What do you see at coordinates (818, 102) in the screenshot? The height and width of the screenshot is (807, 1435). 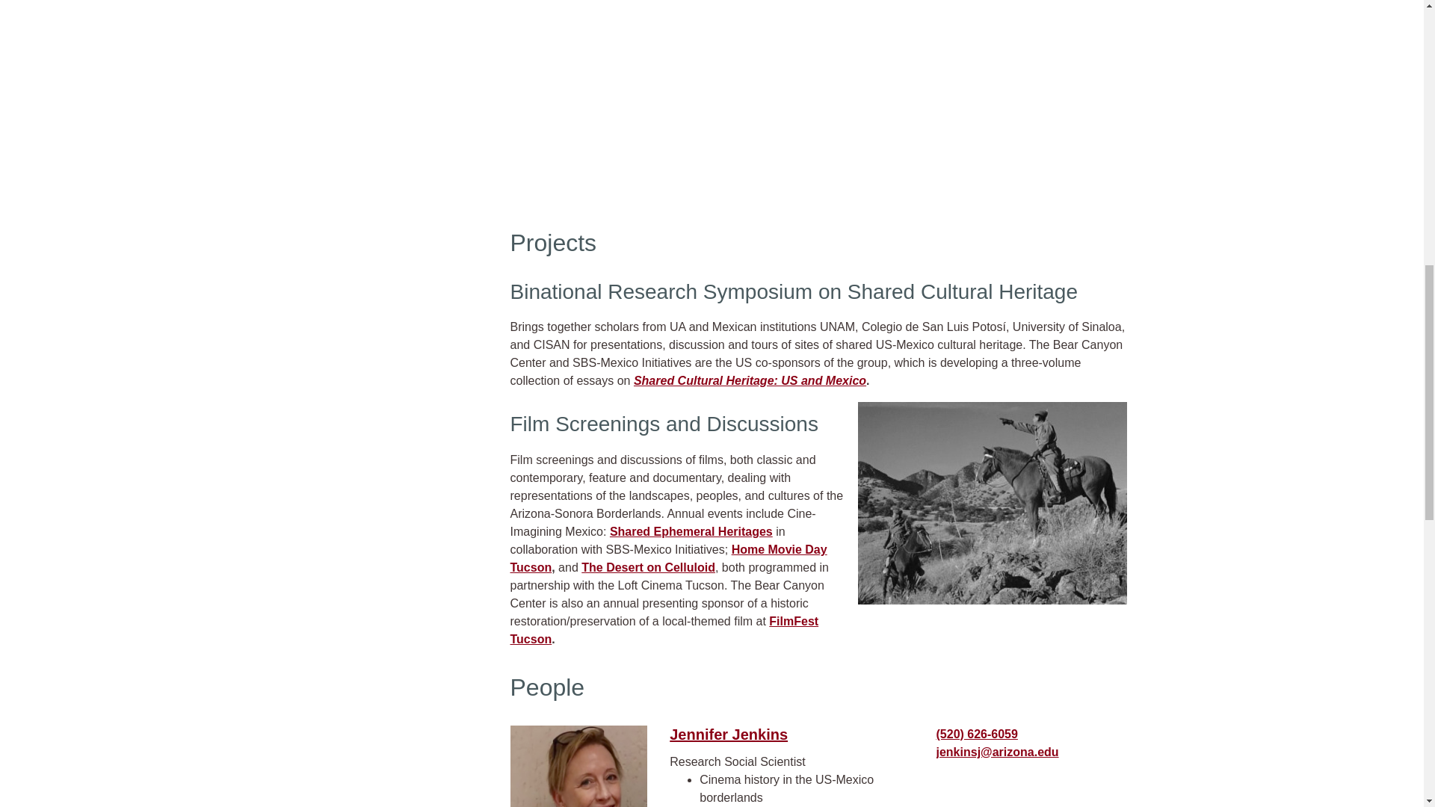 I see `Bear Canyon Center for Southwest Humanities` at bounding box center [818, 102].